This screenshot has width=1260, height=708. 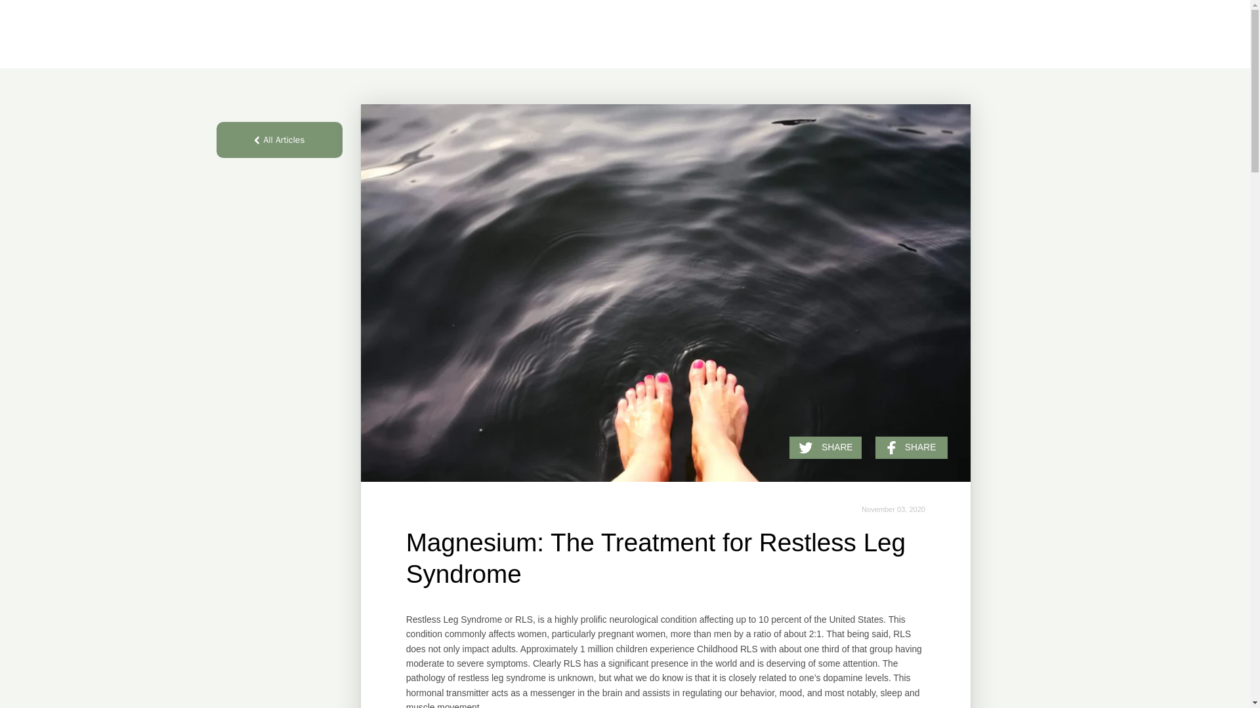 What do you see at coordinates (911, 447) in the screenshot?
I see `SHARE` at bounding box center [911, 447].